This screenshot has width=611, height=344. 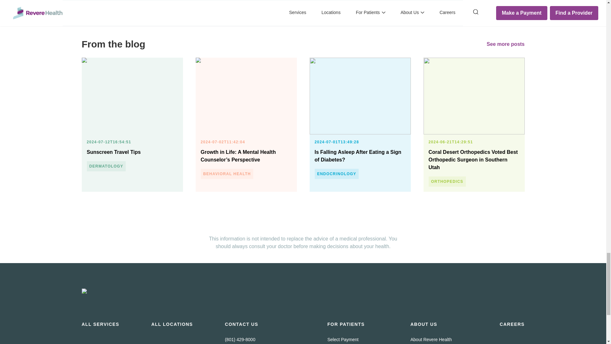 I want to click on See more posts, so click(x=505, y=44).